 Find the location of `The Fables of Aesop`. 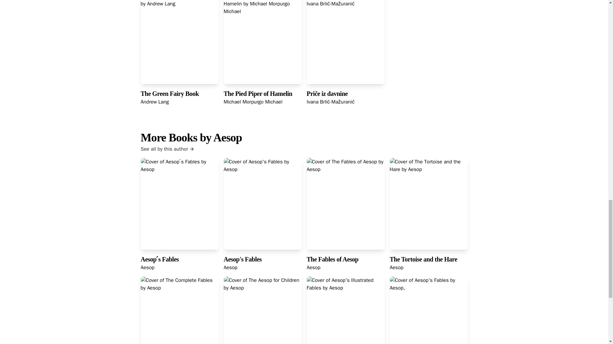

The Fables of Aesop is located at coordinates (332, 259).